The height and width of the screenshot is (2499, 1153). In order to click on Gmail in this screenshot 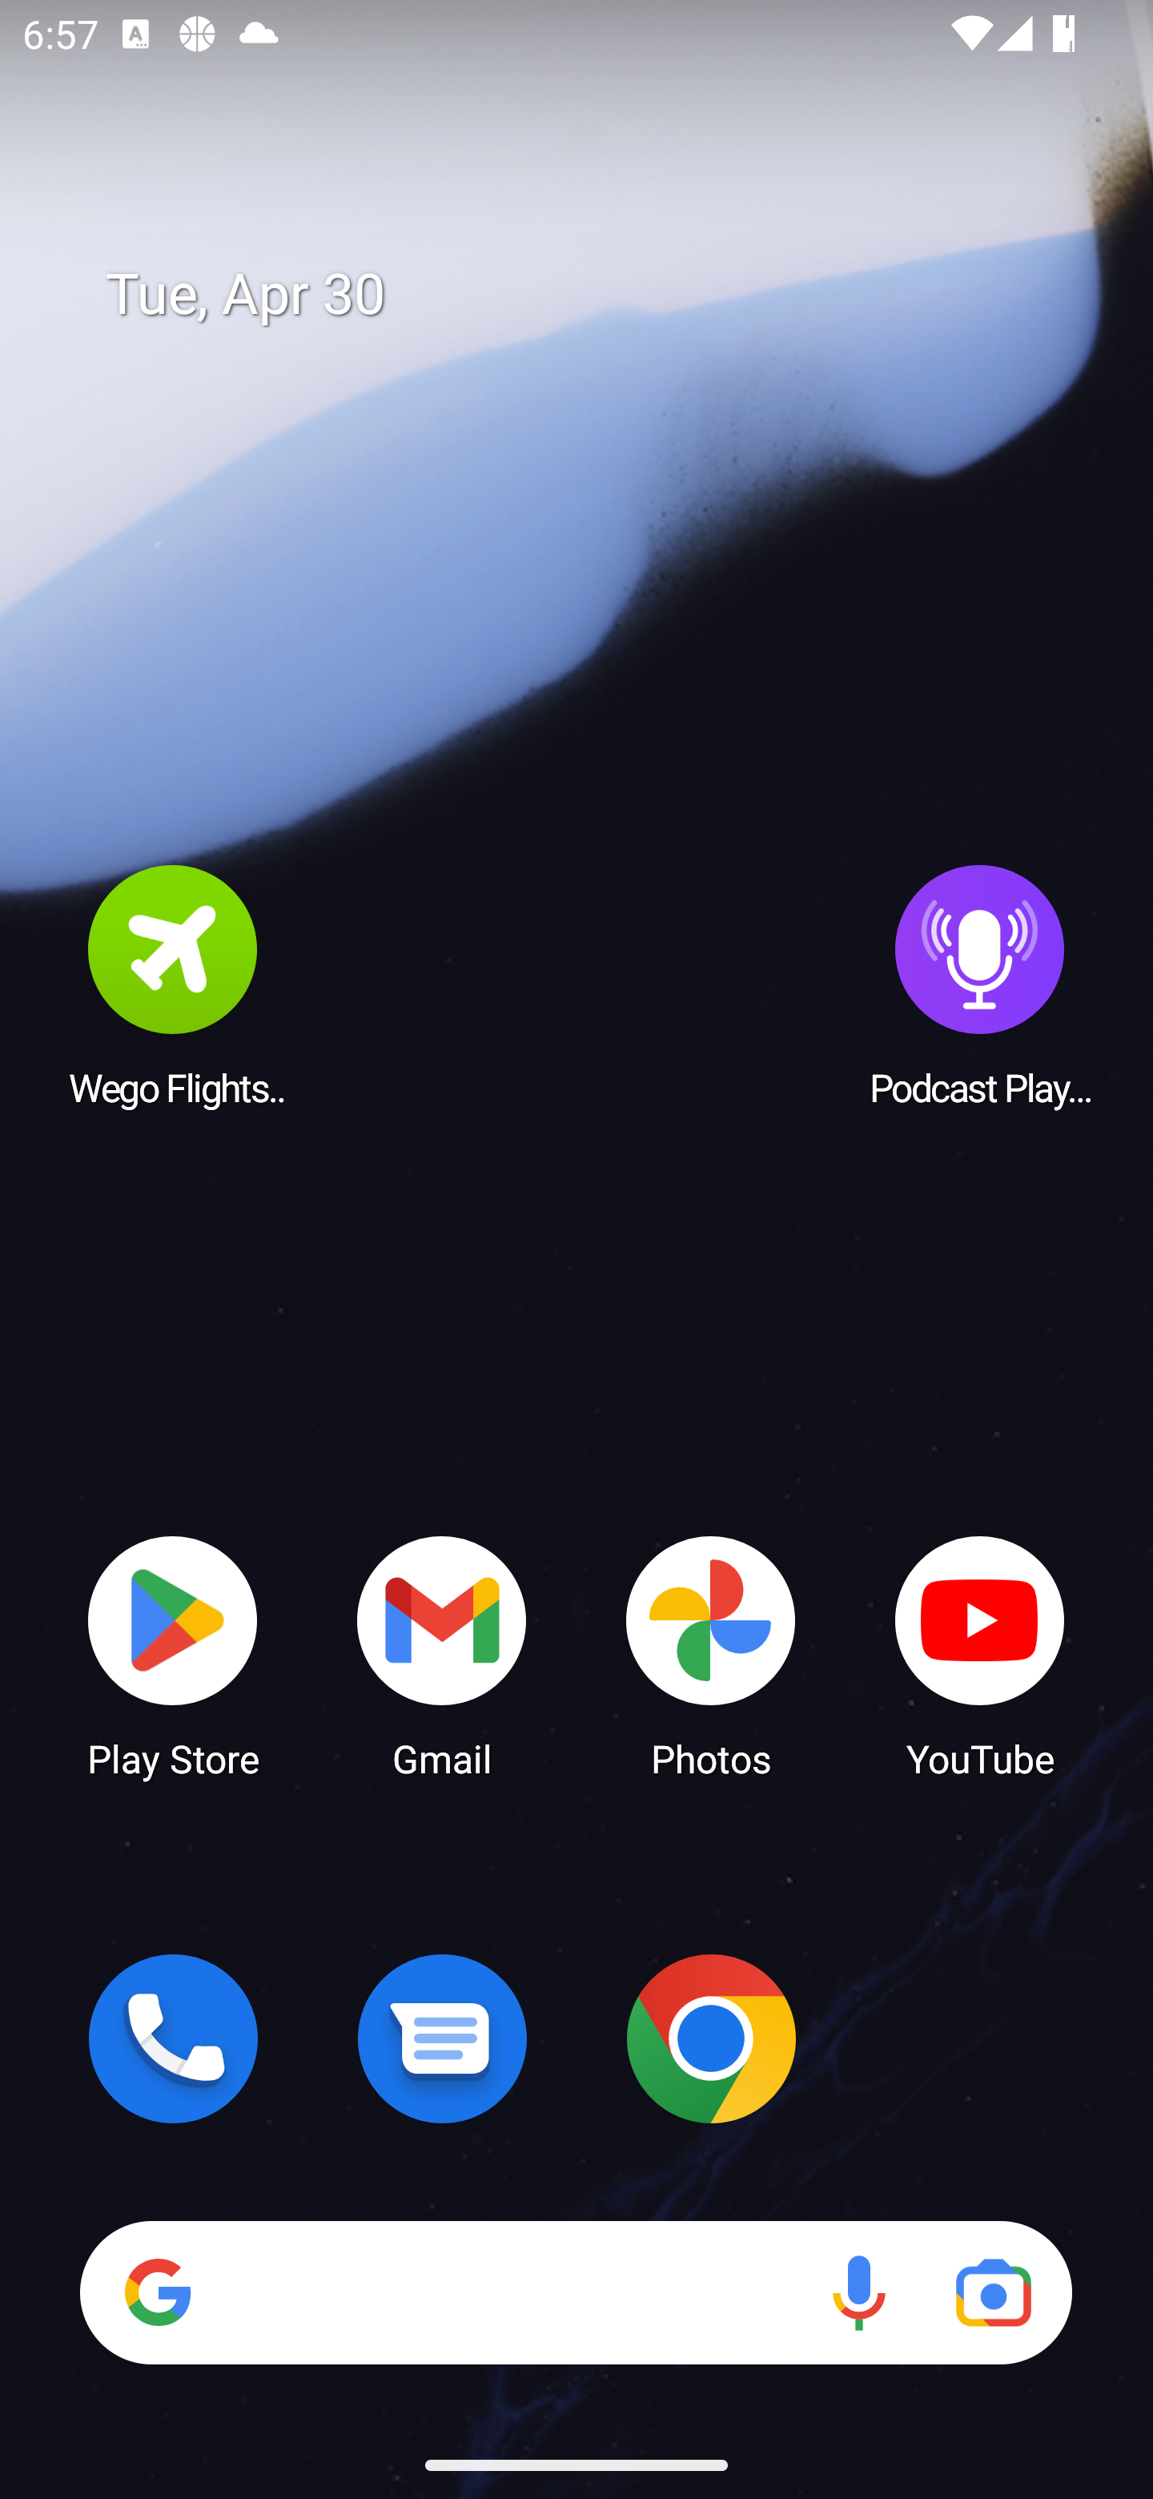, I will do `click(442, 1655)`.